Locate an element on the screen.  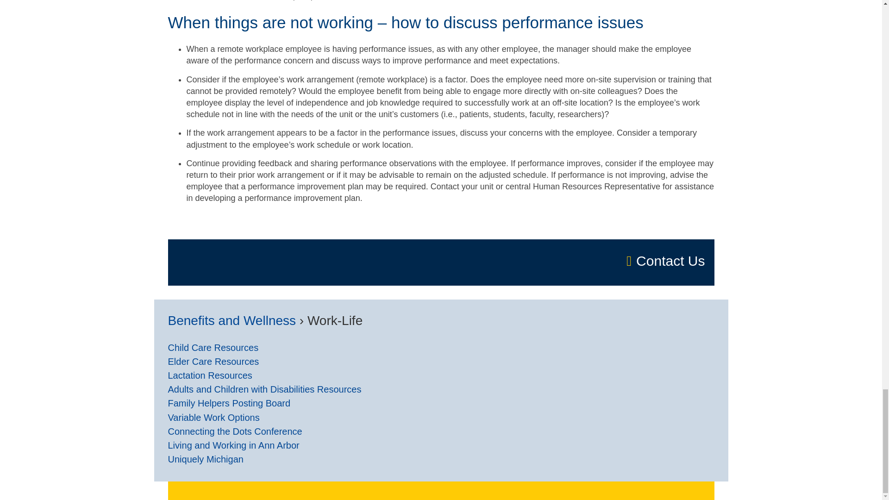
Living and Working in Ann Arbor is located at coordinates (233, 445).